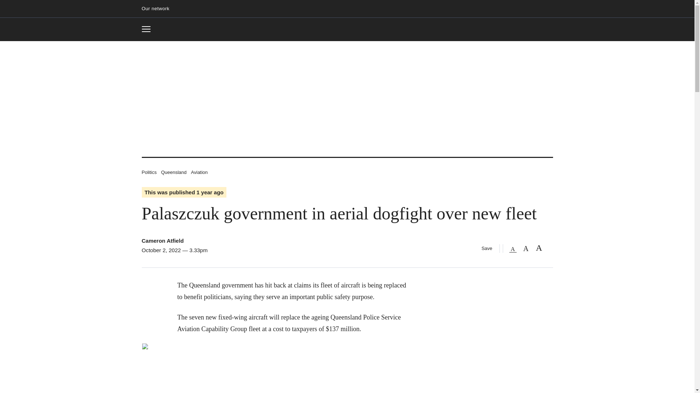 This screenshot has width=700, height=393. I want to click on Aviation, so click(174, 172).